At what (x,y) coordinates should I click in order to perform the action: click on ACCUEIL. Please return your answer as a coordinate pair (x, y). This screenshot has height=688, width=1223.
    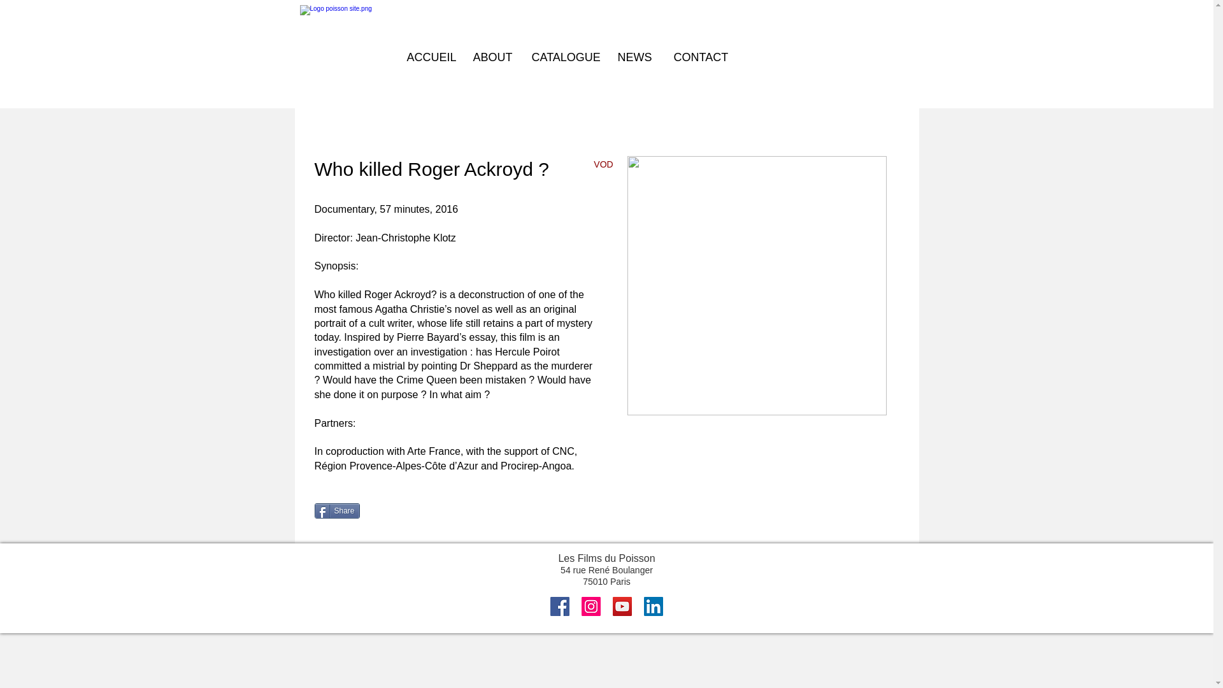
    Looking at the image, I should click on (431, 57).